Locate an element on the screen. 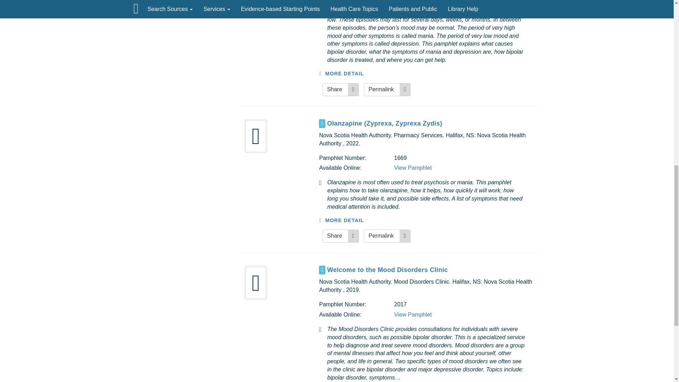 This screenshot has width=679, height=382. Permalink is located at coordinates (387, 236).